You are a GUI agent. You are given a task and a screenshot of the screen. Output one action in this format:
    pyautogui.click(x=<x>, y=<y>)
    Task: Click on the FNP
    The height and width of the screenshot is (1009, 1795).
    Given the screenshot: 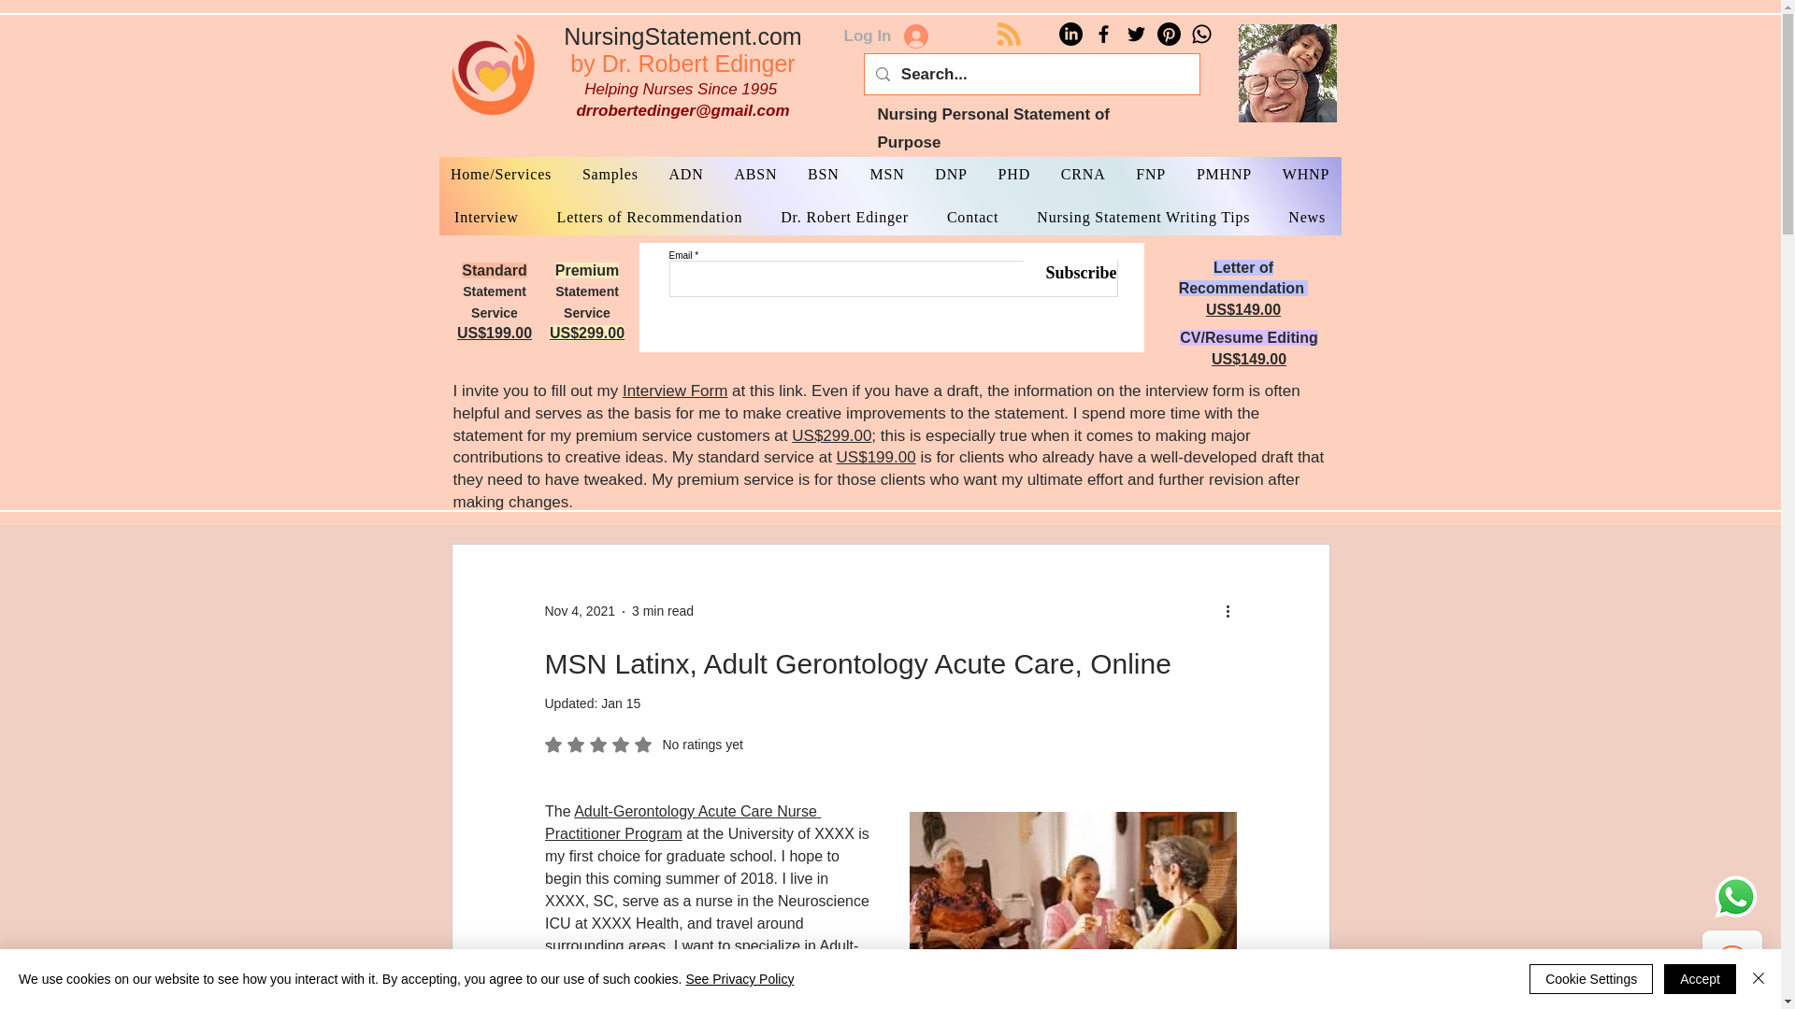 What is the action you would take?
    pyautogui.click(x=1151, y=175)
    